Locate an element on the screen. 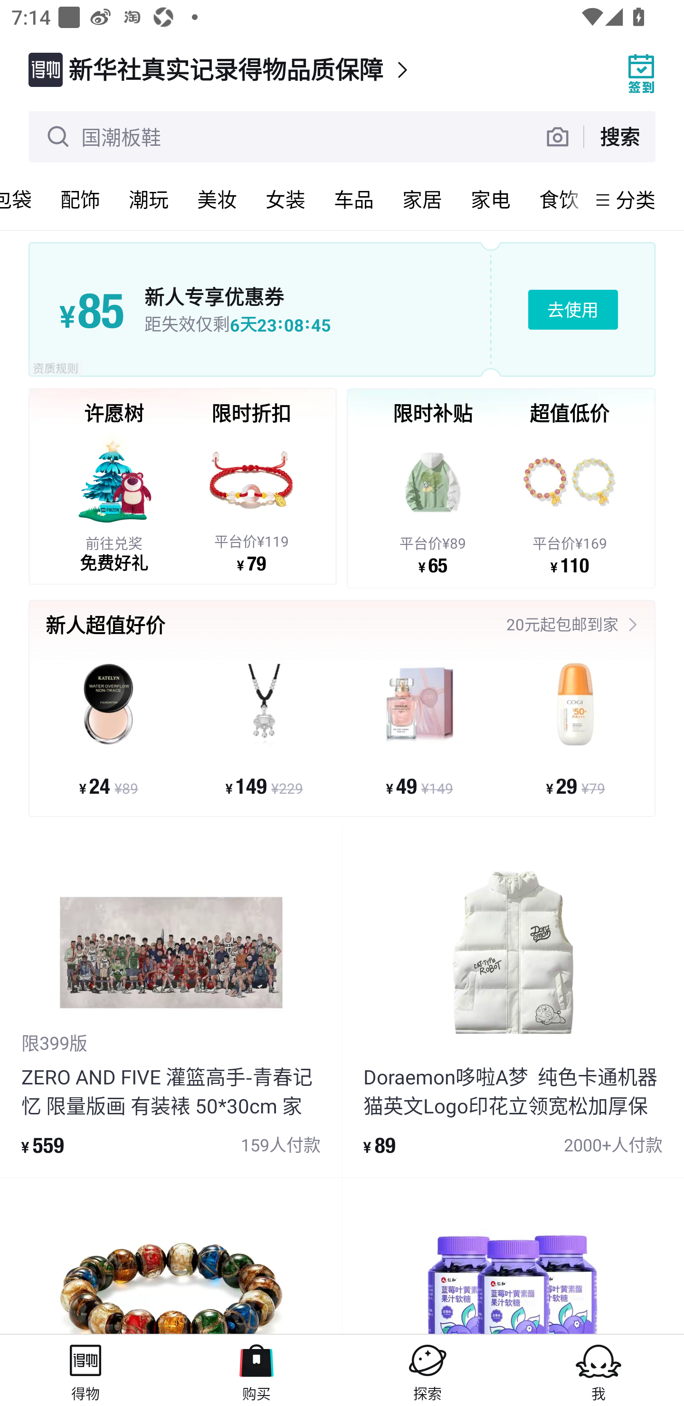  美妆 is located at coordinates (217, 199).